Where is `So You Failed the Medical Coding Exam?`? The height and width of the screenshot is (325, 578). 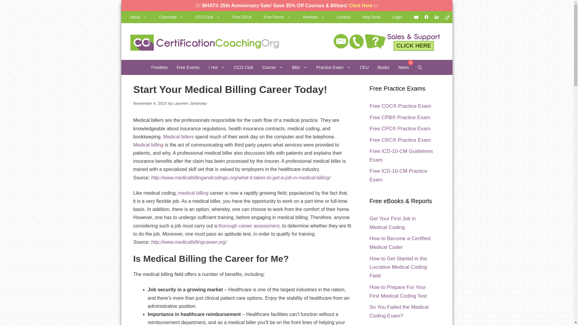
So You Failed the Medical Coding Exam? is located at coordinates (399, 311).